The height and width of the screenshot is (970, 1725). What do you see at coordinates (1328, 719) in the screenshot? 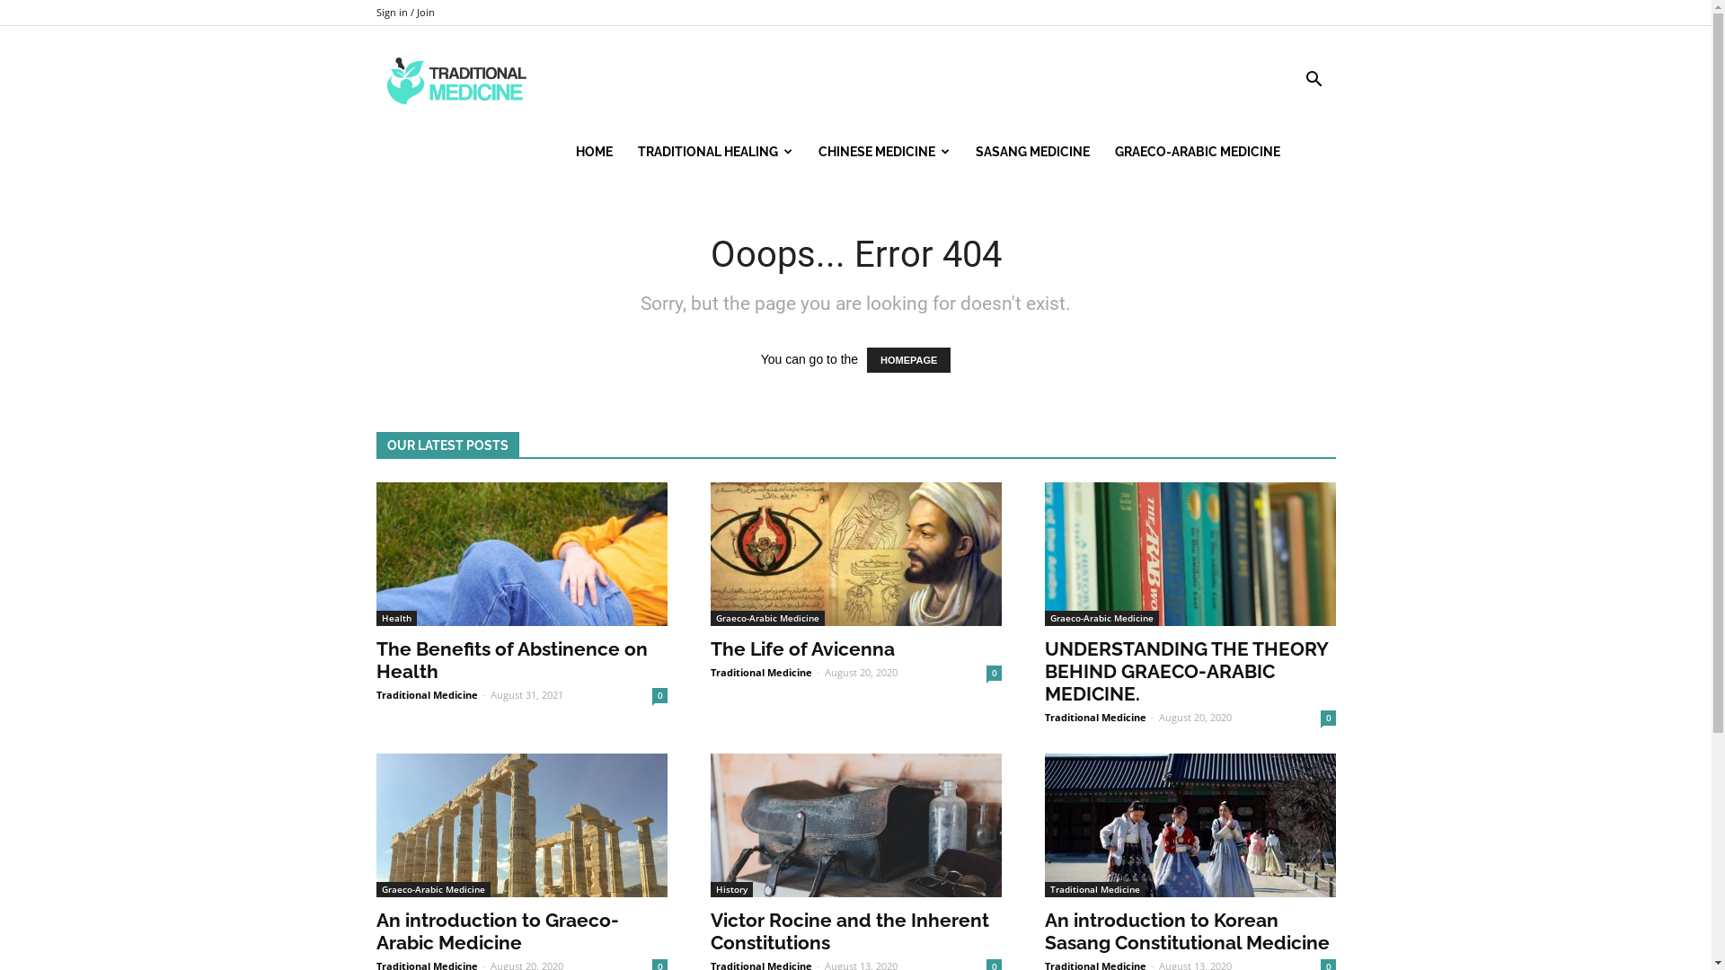
I see `0` at bounding box center [1328, 719].